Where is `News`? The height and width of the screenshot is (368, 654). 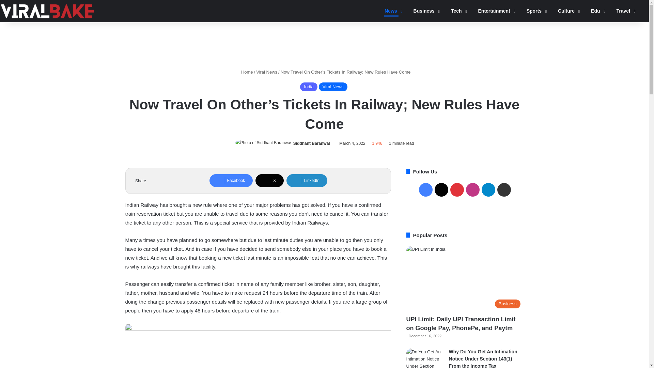
News is located at coordinates (391, 11).